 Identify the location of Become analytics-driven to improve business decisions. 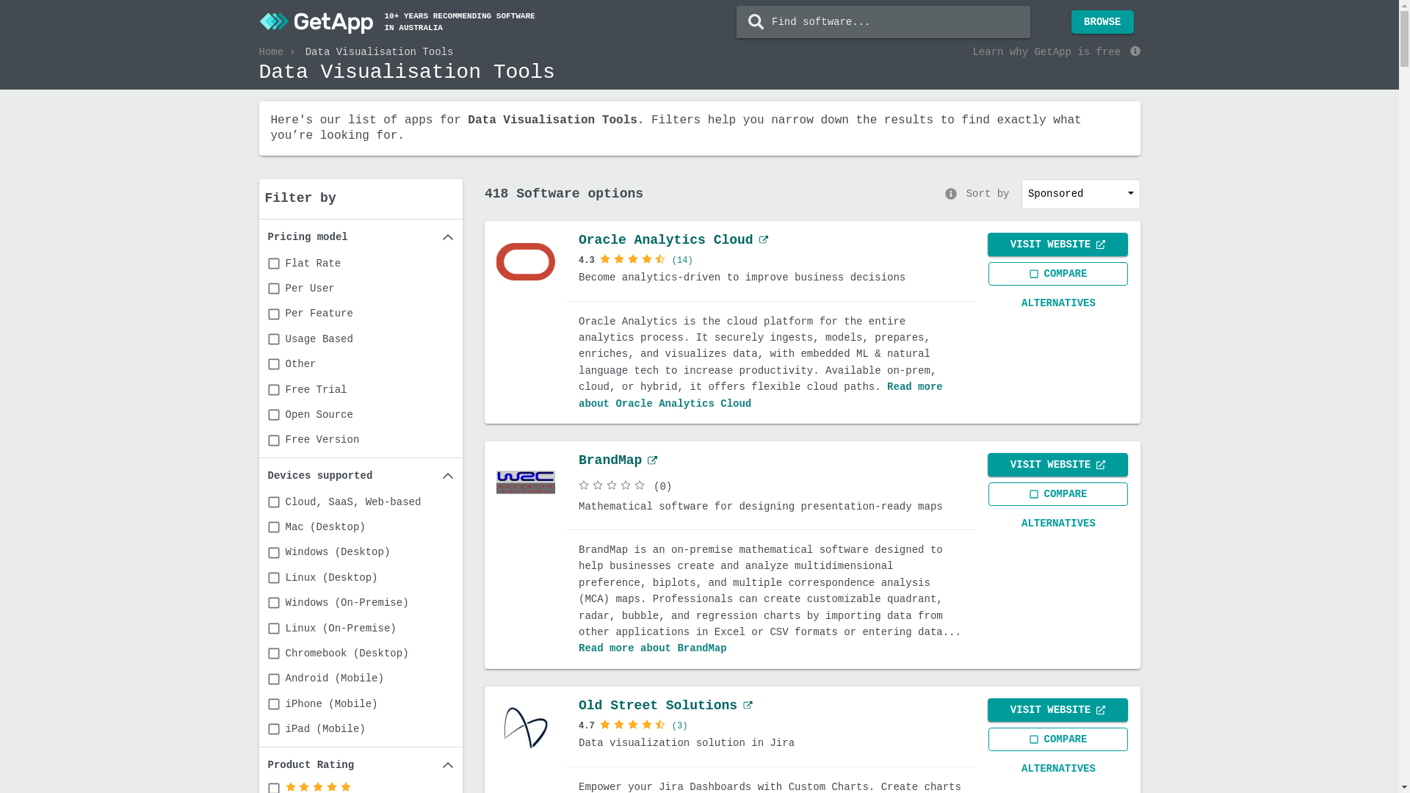
(771, 278).